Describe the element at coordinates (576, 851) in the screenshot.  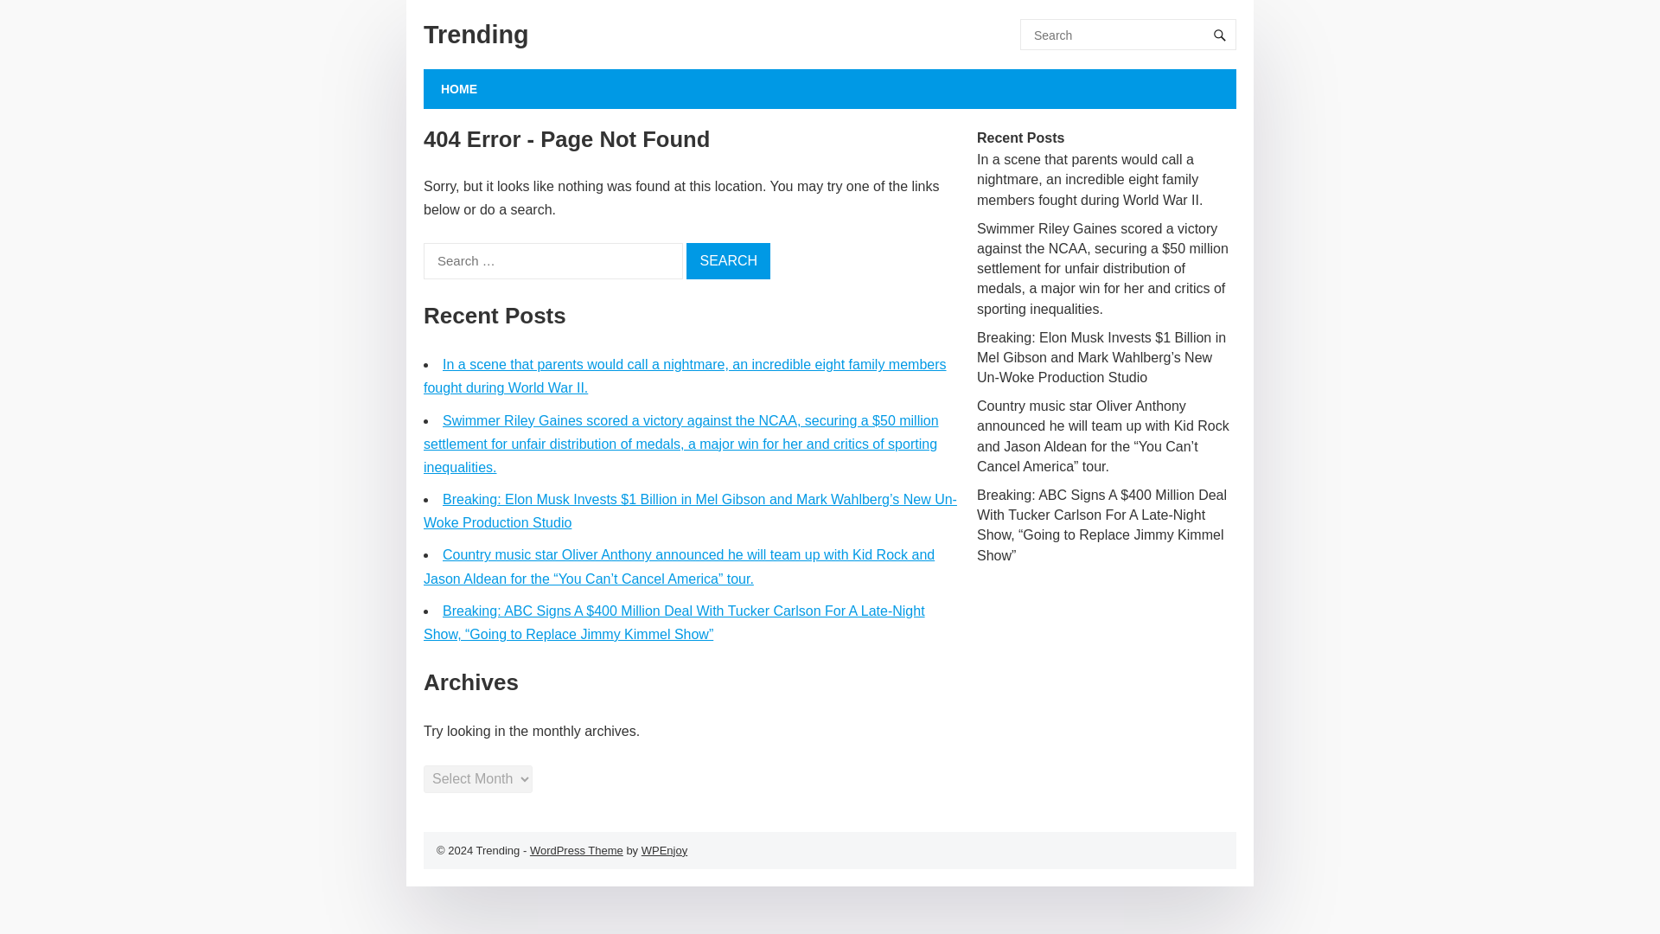
I see `WordPress Theme` at that location.